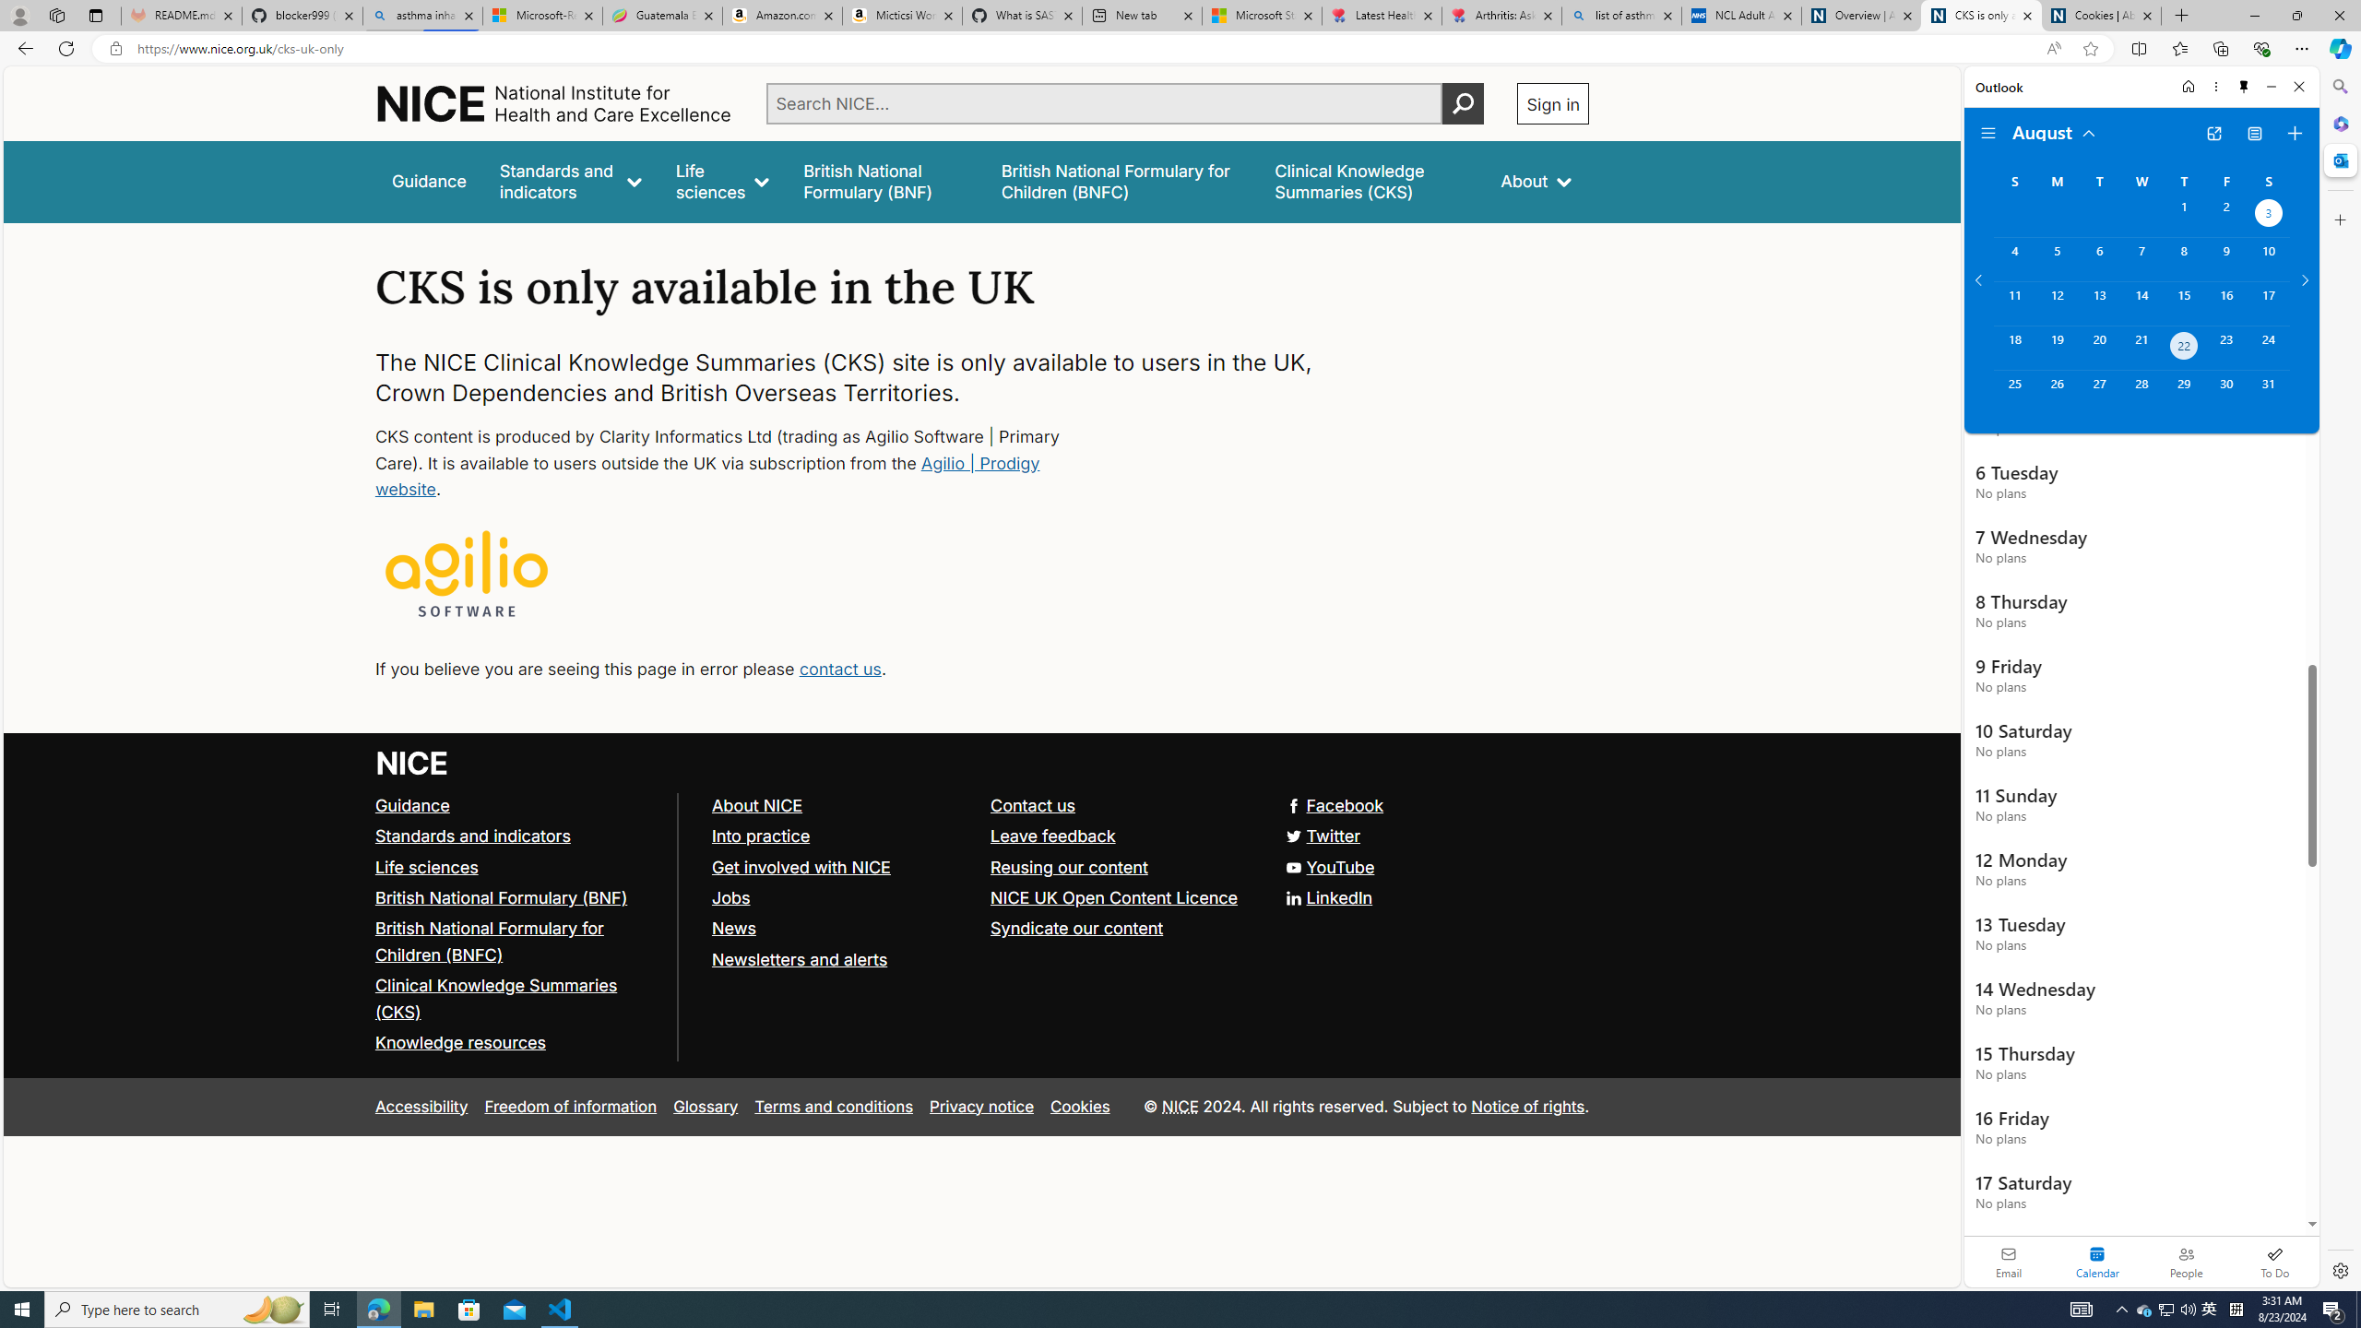 The height and width of the screenshot is (1328, 2361). What do you see at coordinates (981, 1107) in the screenshot?
I see `Privacy notice` at bounding box center [981, 1107].